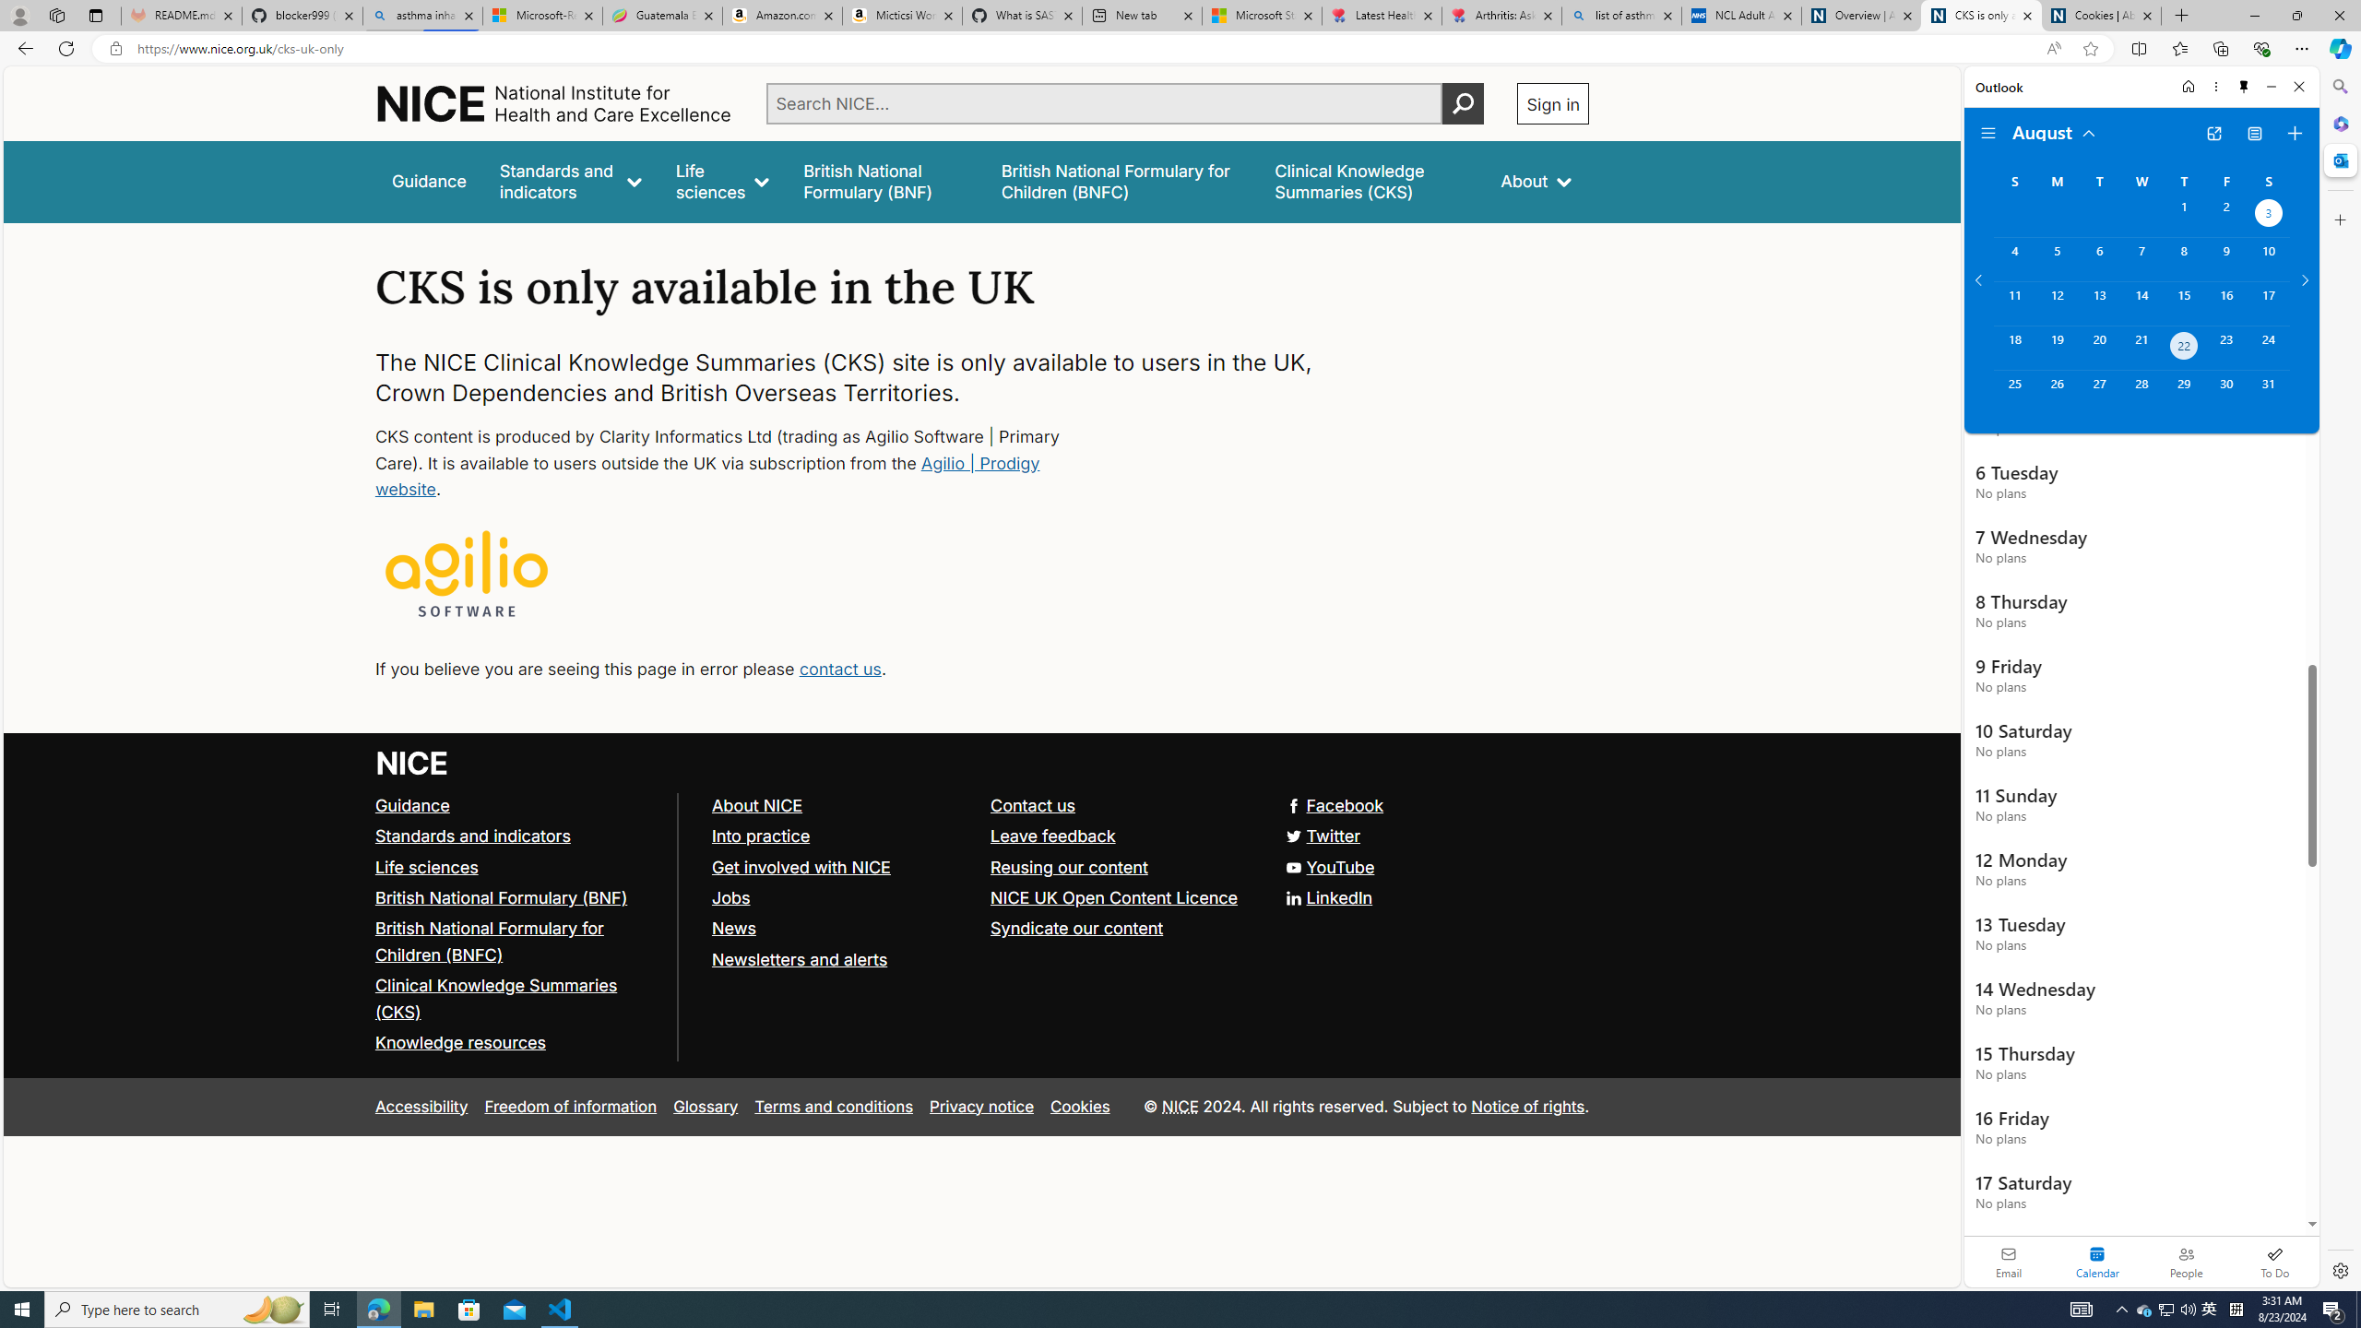 The height and width of the screenshot is (1328, 2361). What do you see at coordinates (981, 1107) in the screenshot?
I see `Privacy notice` at bounding box center [981, 1107].